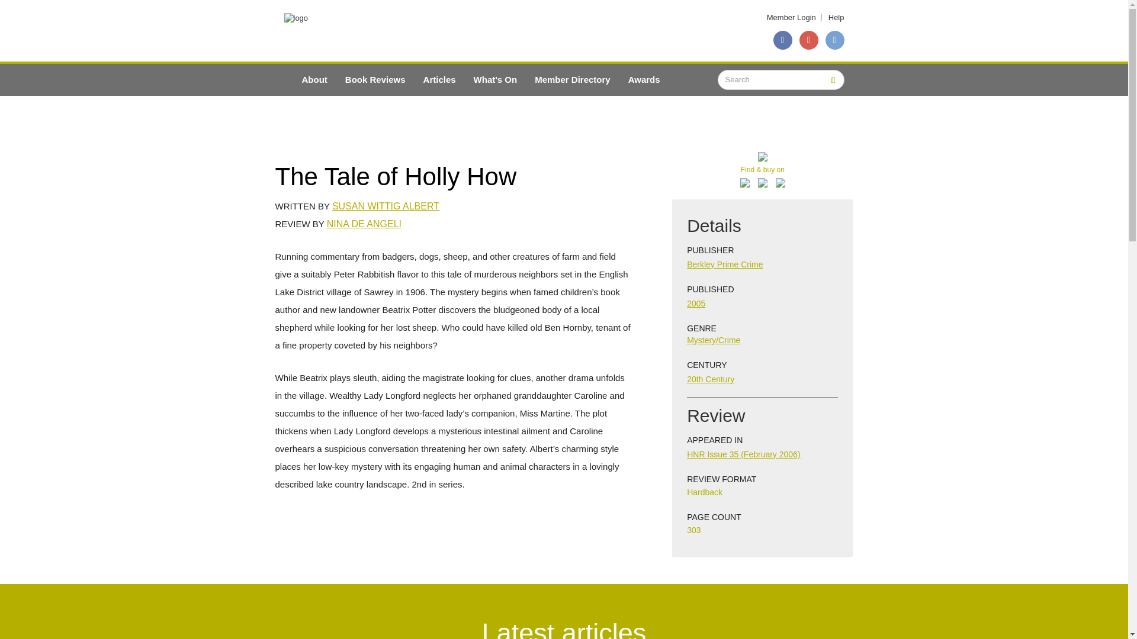 The image size is (1137, 639). Describe the element at coordinates (375, 80) in the screenshot. I see `Reviews` at that location.